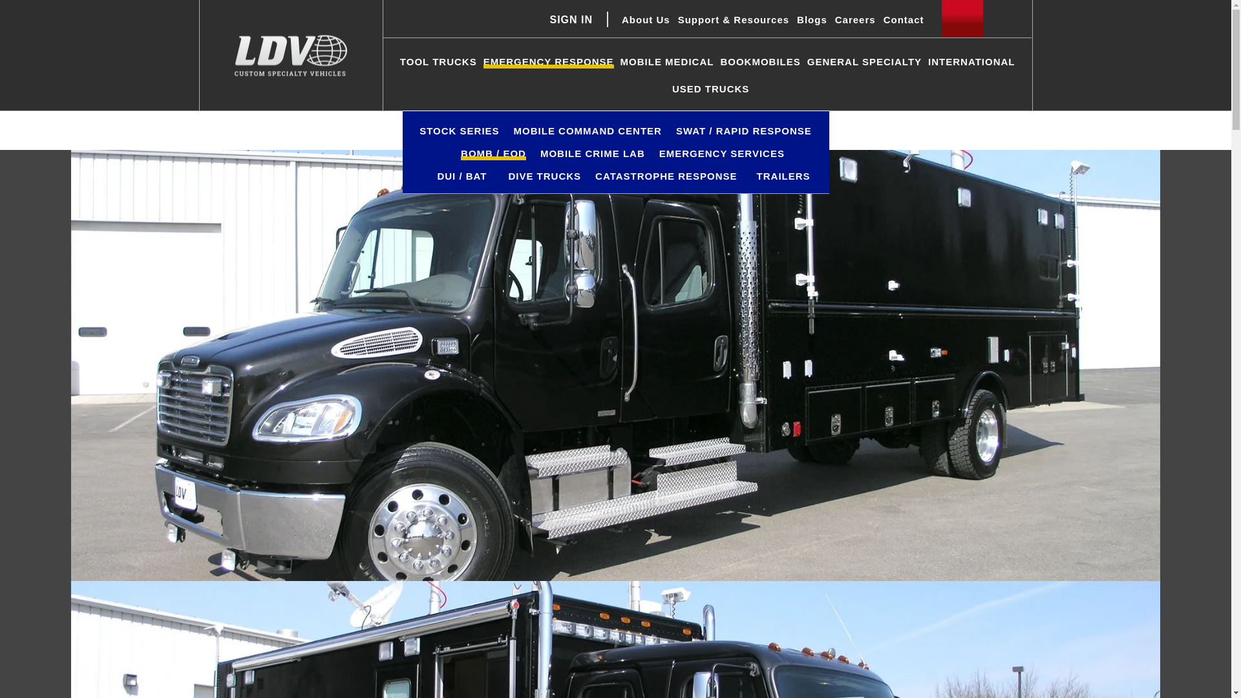 Image resolution: width=1241 pixels, height=698 pixels. I want to click on EMERGENCY SERVICES, so click(721, 154).